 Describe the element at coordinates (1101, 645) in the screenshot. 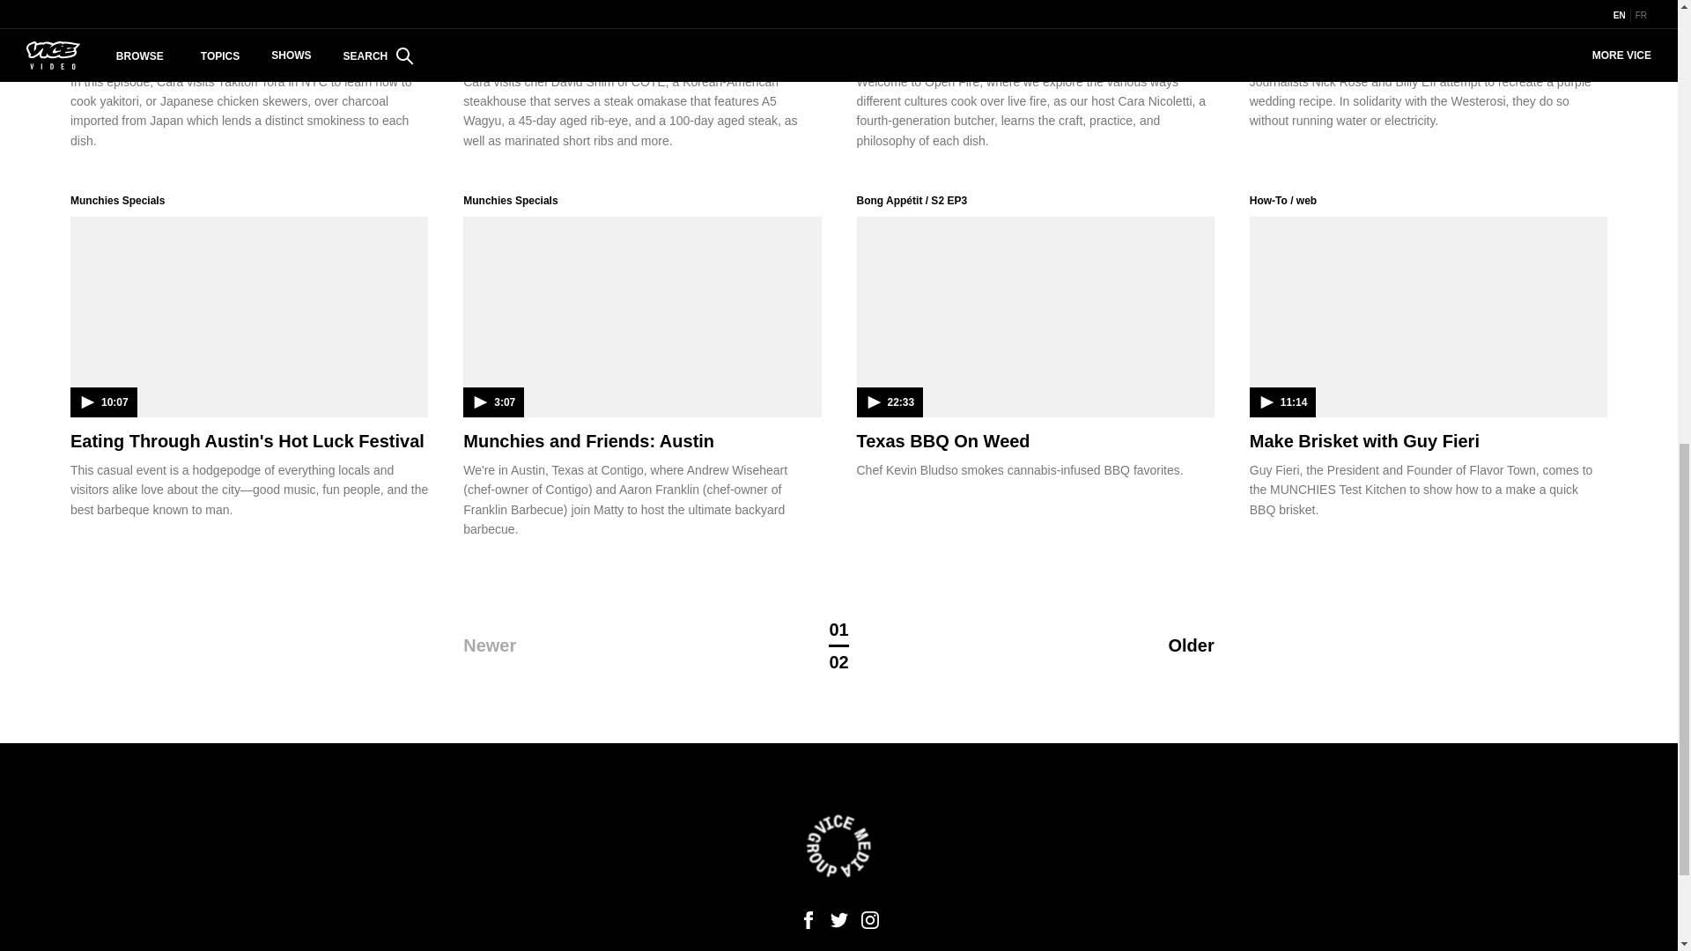

I see `Older` at that location.